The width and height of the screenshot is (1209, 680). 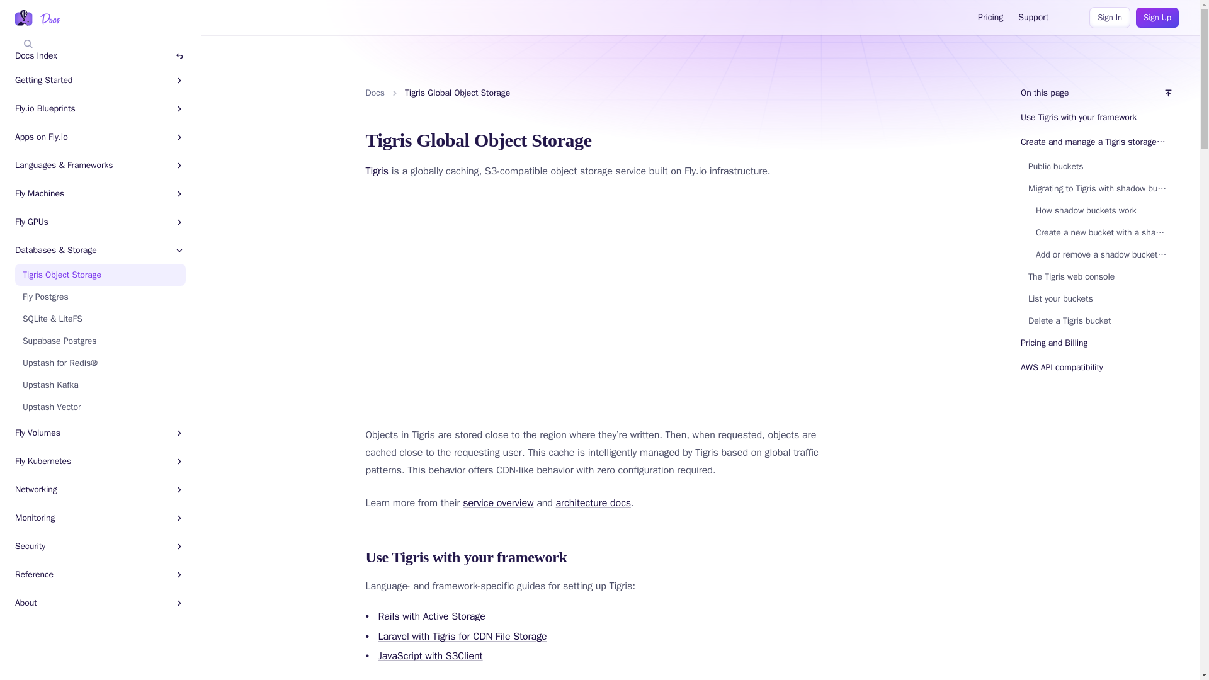 What do you see at coordinates (132, 80) in the screenshot?
I see `Toggle Getting Started section` at bounding box center [132, 80].